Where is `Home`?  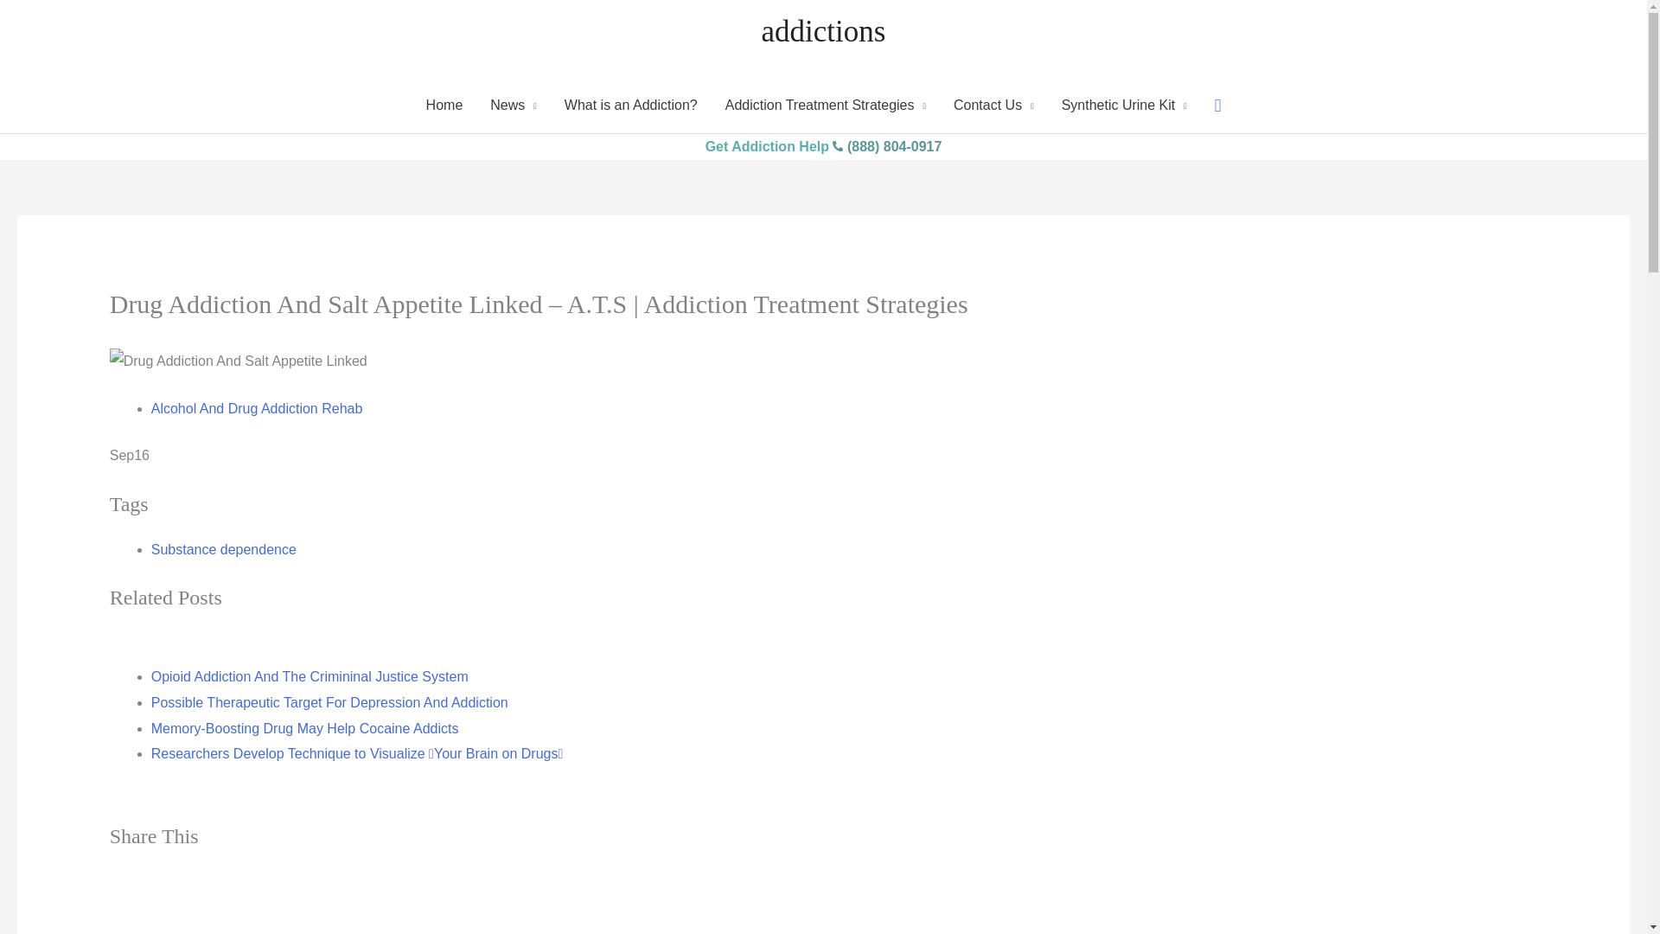
Home is located at coordinates (444, 106).